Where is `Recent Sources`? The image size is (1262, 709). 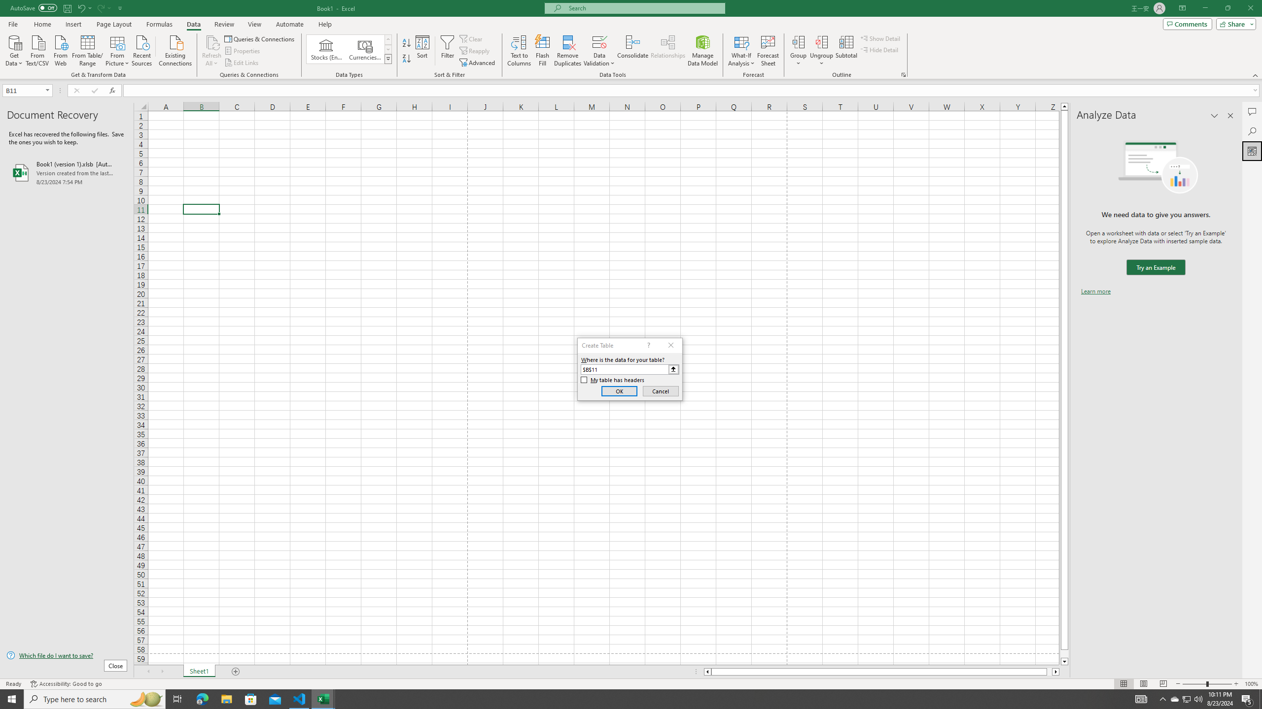 Recent Sources is located at coordinates (142, 50).